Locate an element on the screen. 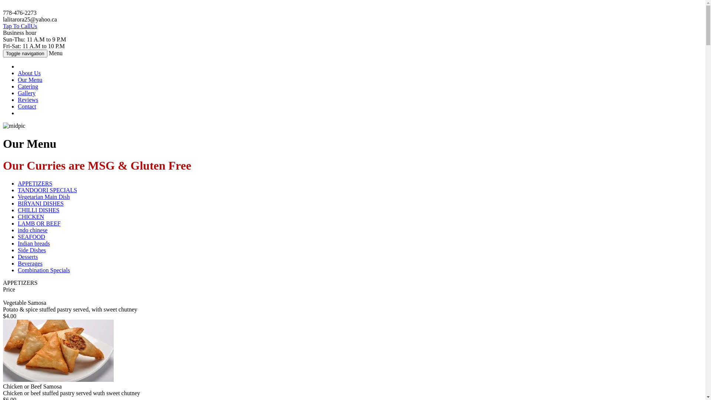 This screenshot has width=711, height=400. Vegetarian Main Dish is located at coordinates (44, 197).